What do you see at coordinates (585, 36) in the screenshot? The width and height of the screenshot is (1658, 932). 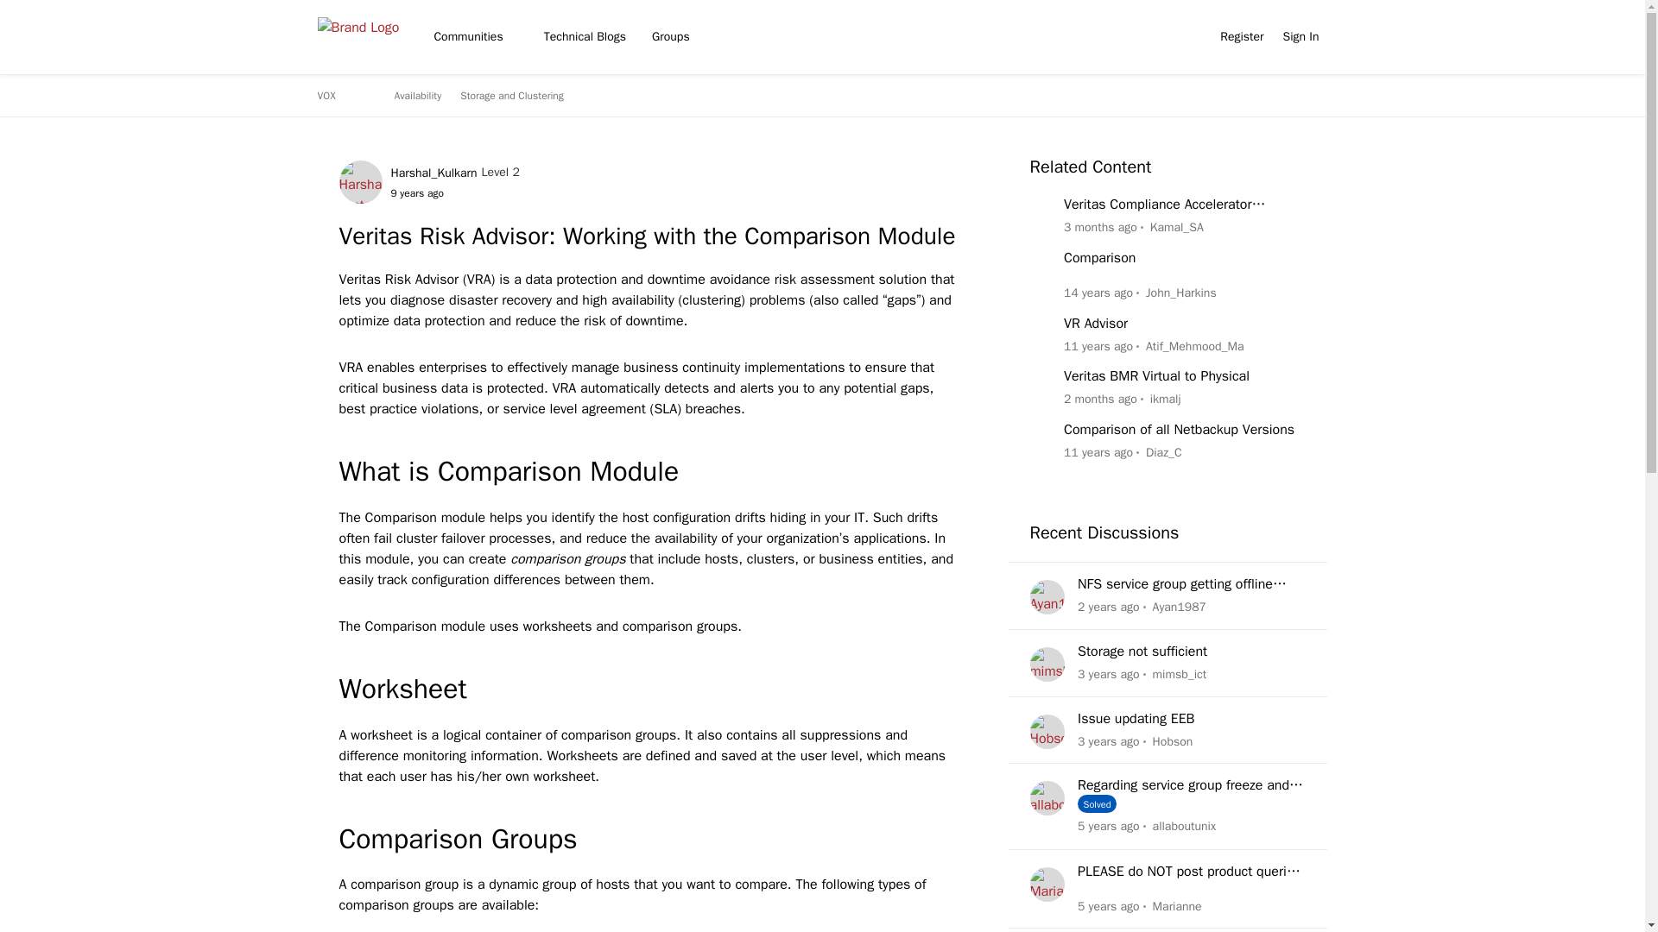 I see `Technical Blogs` at bounding box center [585, 36].